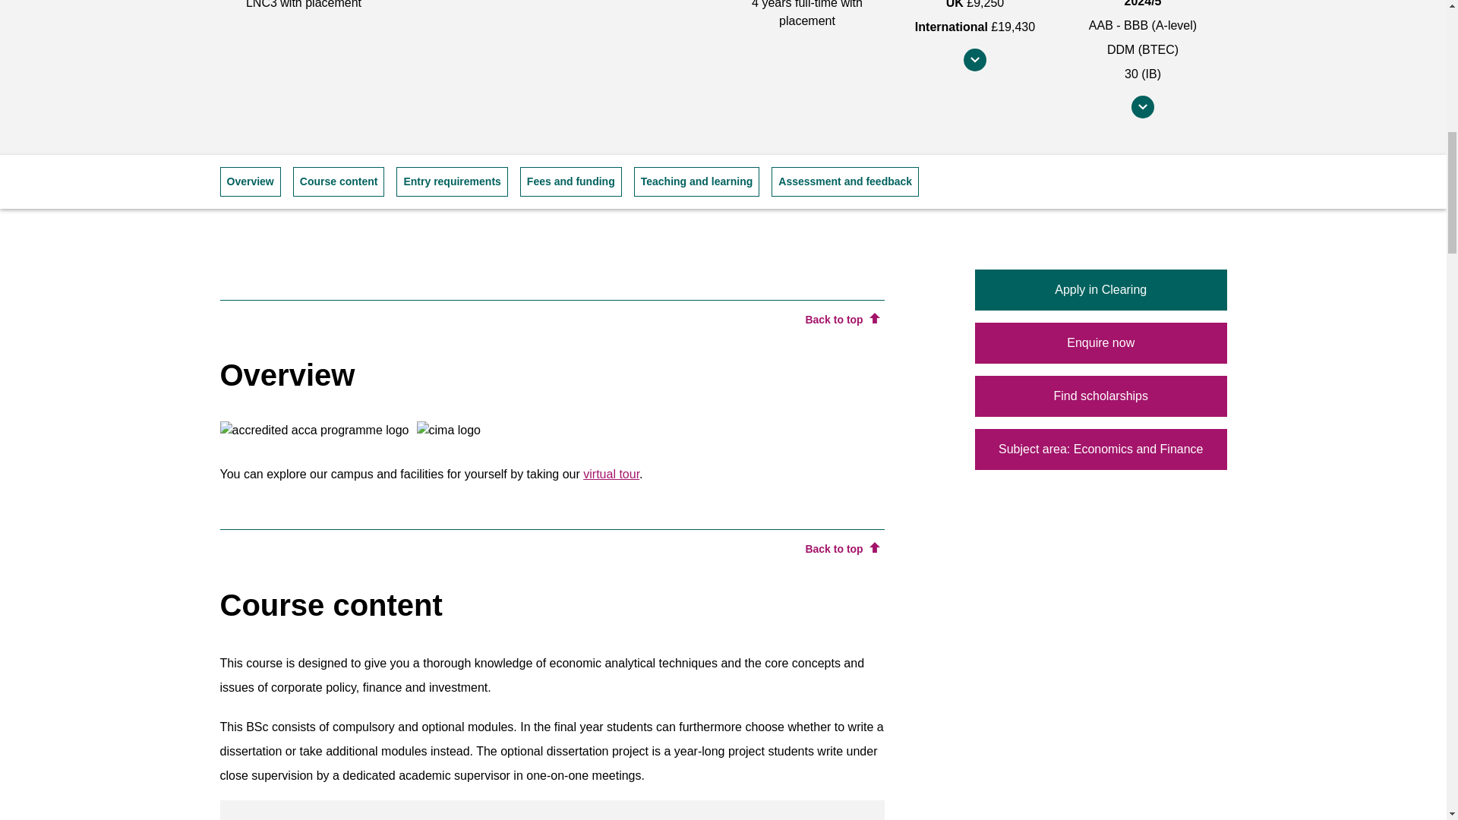  I want to click on Overview, so click(251, 182).